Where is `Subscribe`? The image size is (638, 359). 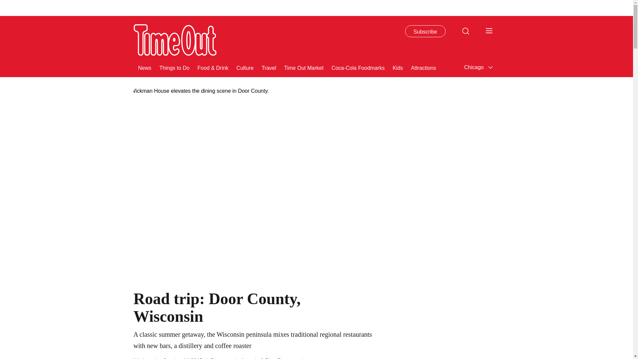
Subscribe is located at coordinates (425, 31).